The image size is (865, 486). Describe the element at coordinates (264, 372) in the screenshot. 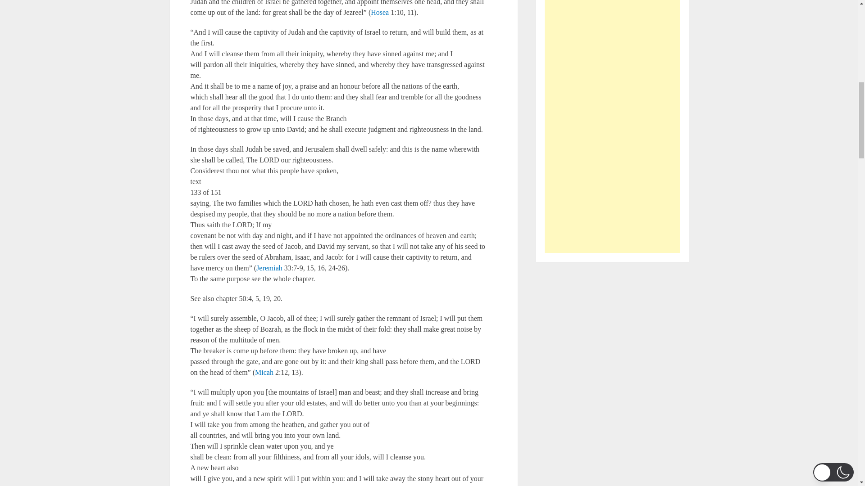

I see `Micah` at that location.